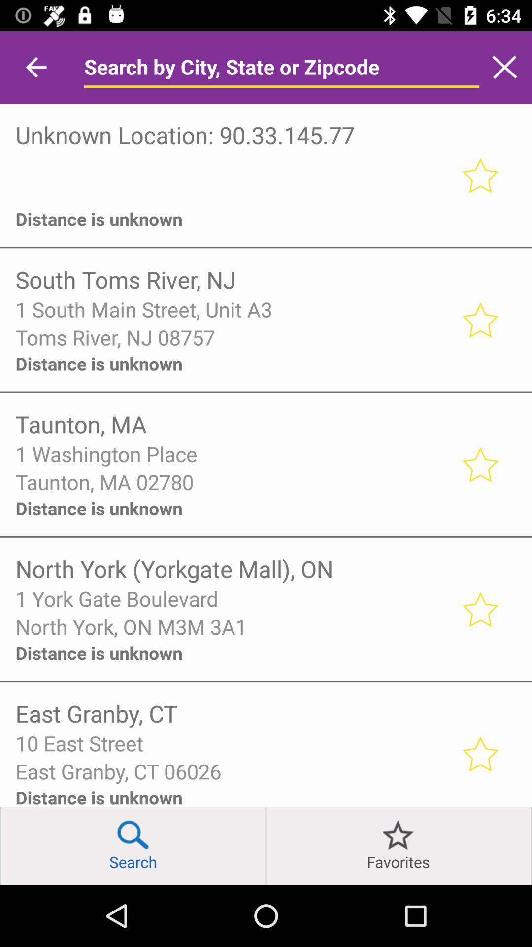 This screenshot has height=947, width=532. Describe the element at coordinates (281, 67) in the screenshot. I see `search bar` at that location.